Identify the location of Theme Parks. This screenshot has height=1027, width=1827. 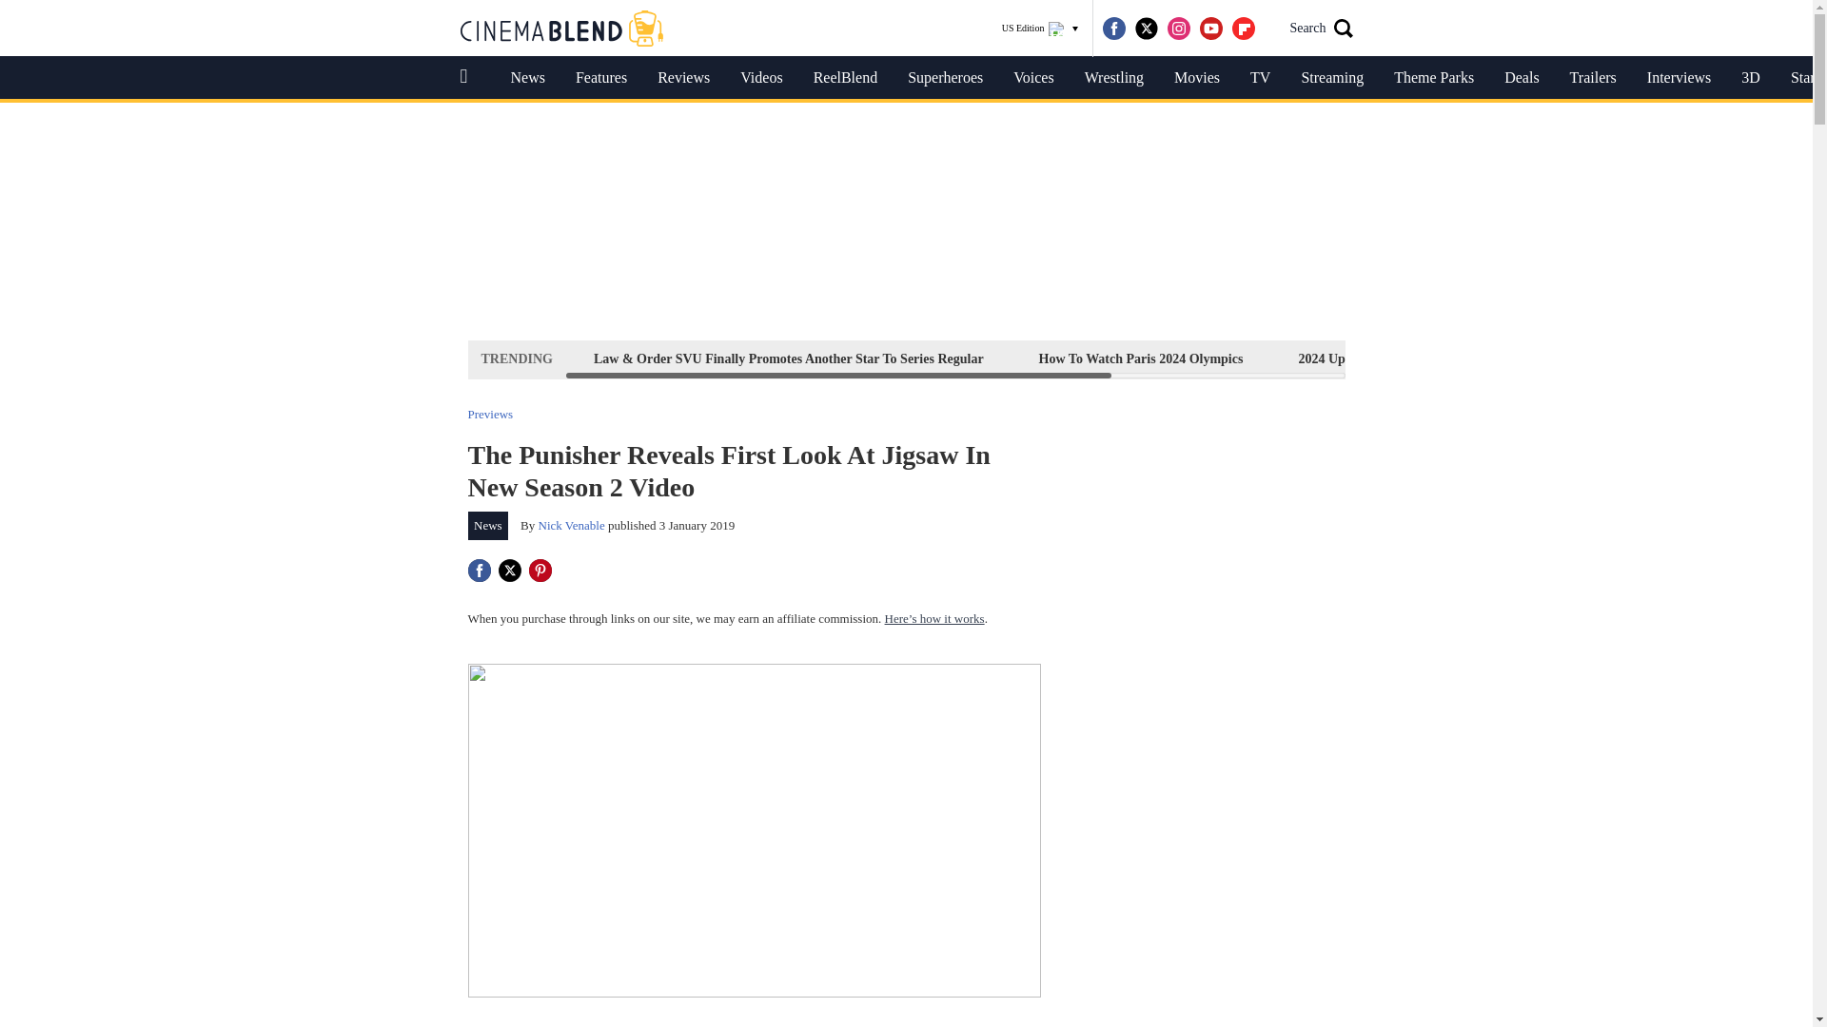
(1433, 78).